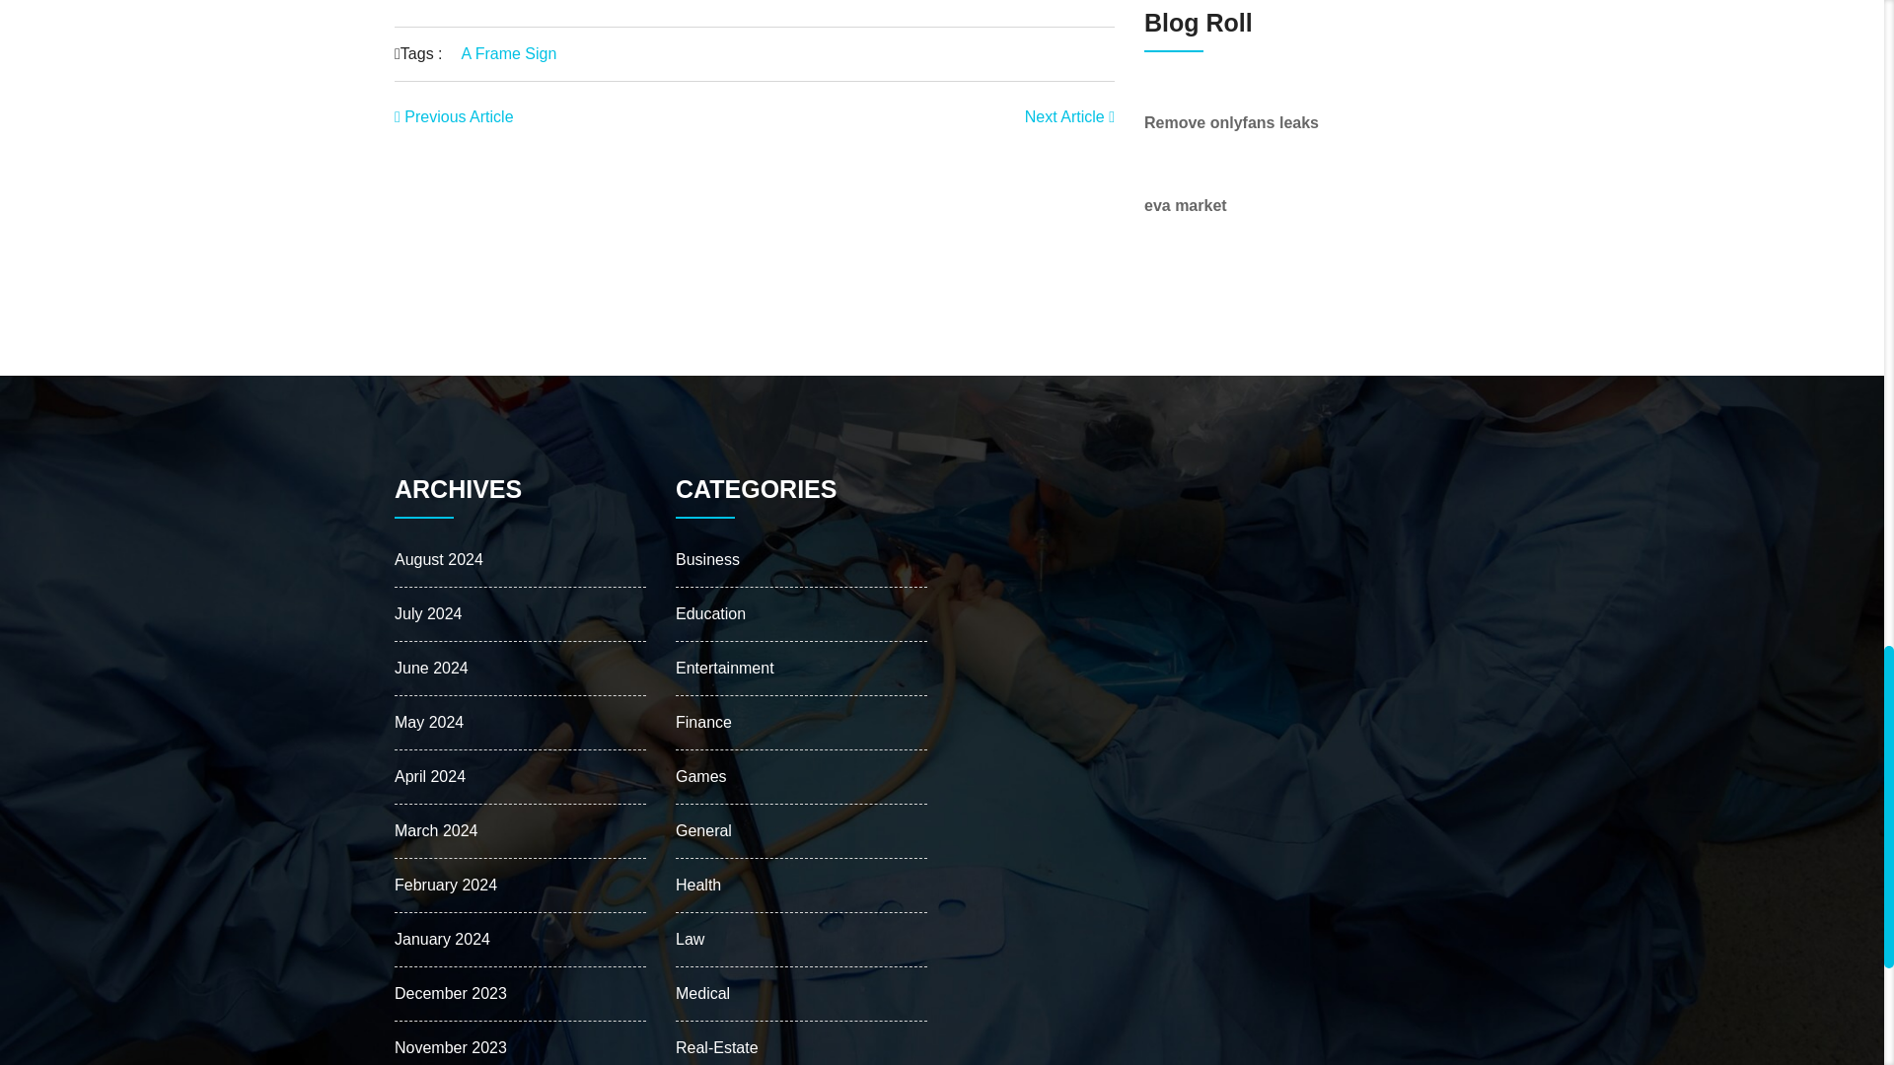 Image resolution: width=1894 pixels, height=1065 pixels. I want to click on Previous Article, so click(454, 116).